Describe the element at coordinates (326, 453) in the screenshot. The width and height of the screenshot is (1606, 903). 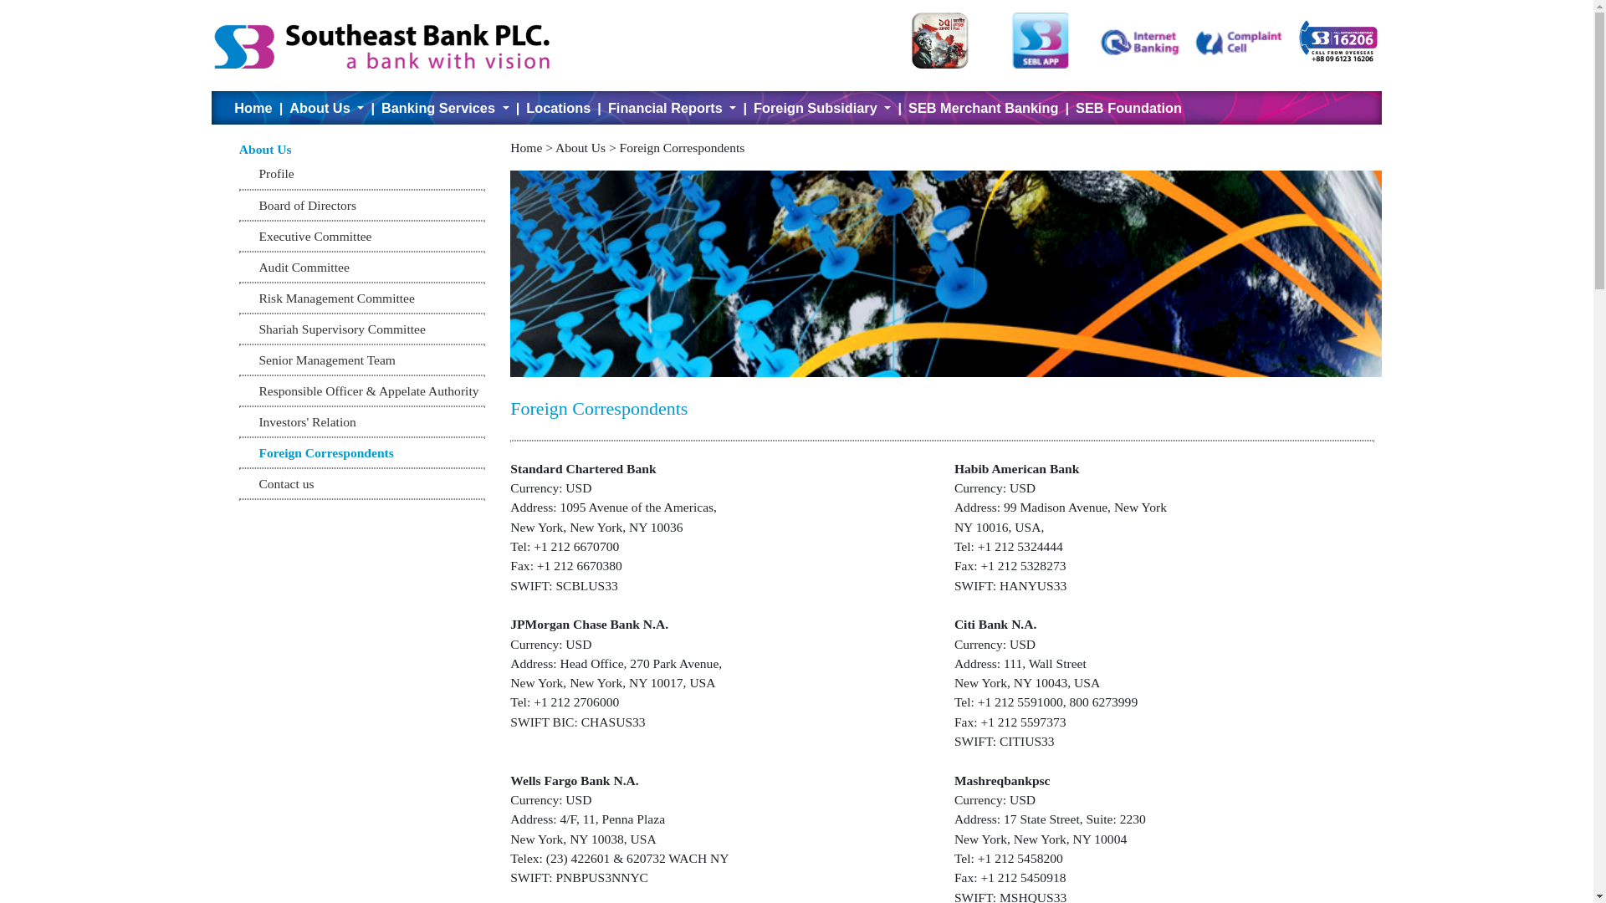
I see `Foreign Correspondents` at that location.